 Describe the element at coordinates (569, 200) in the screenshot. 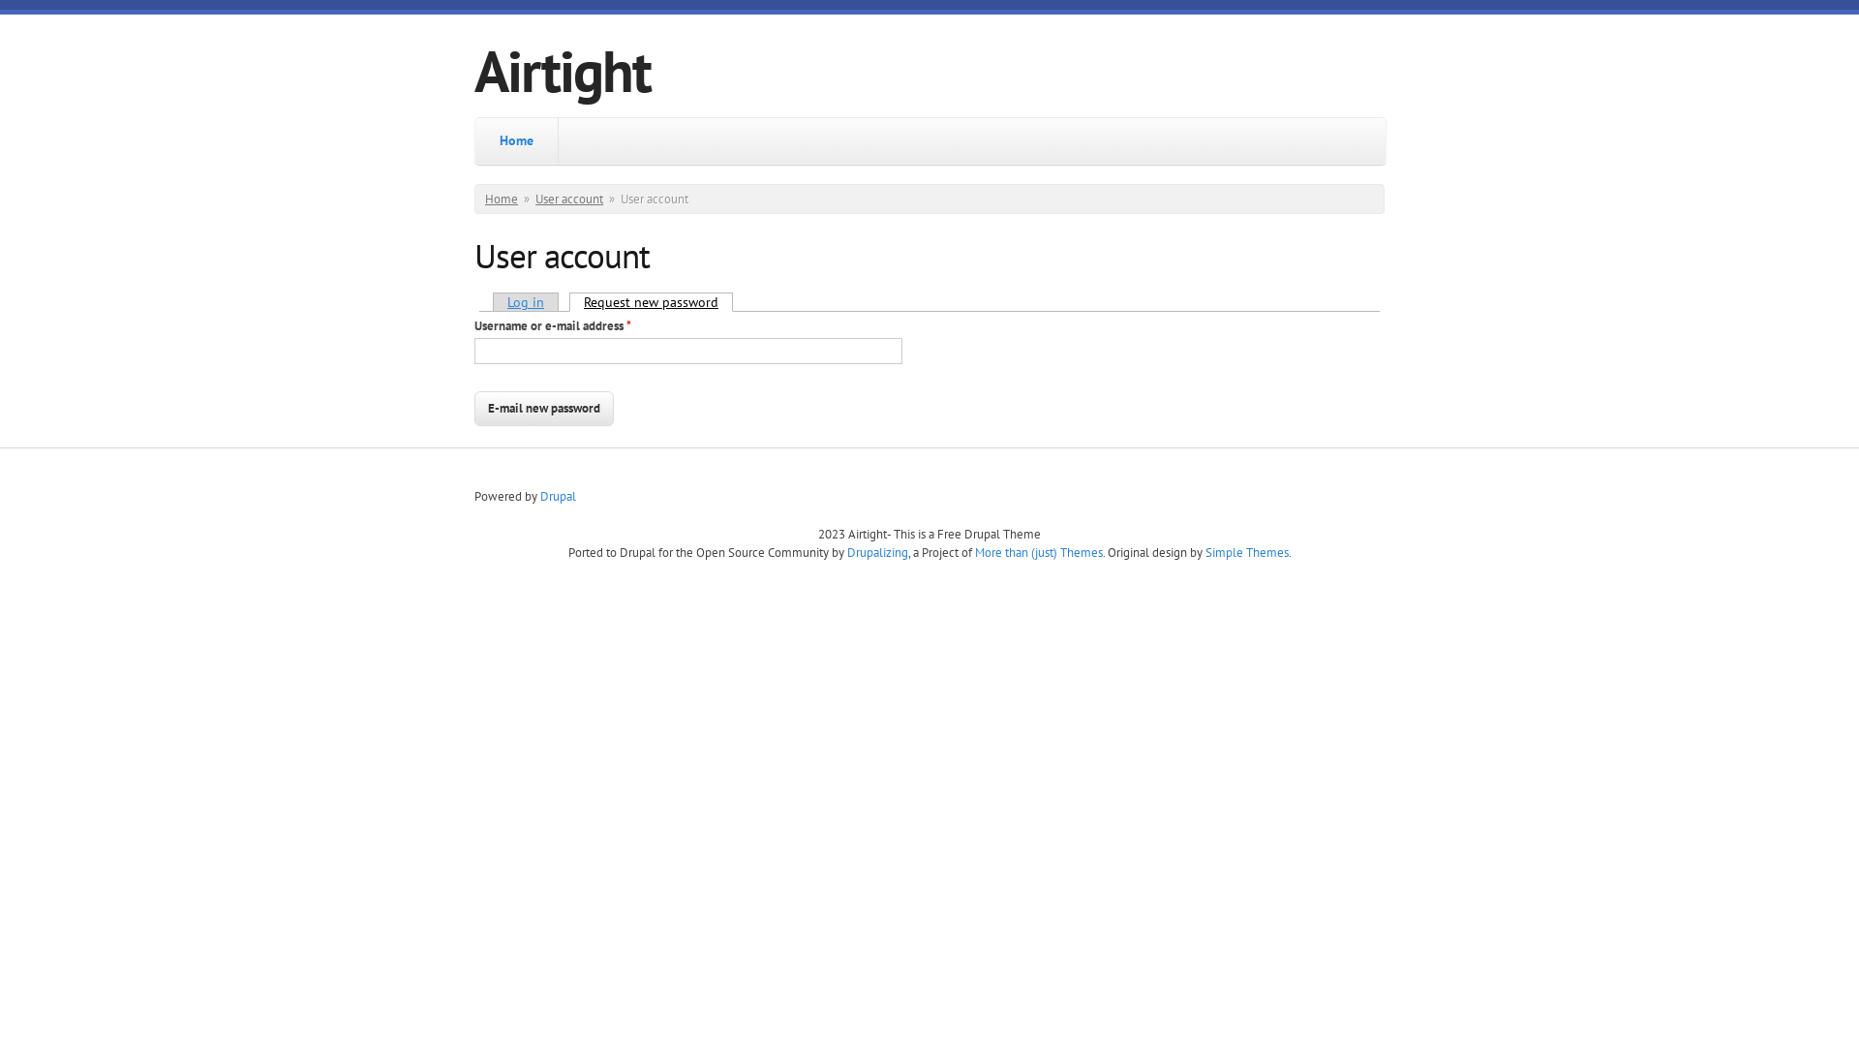

I see `User account` at that location.